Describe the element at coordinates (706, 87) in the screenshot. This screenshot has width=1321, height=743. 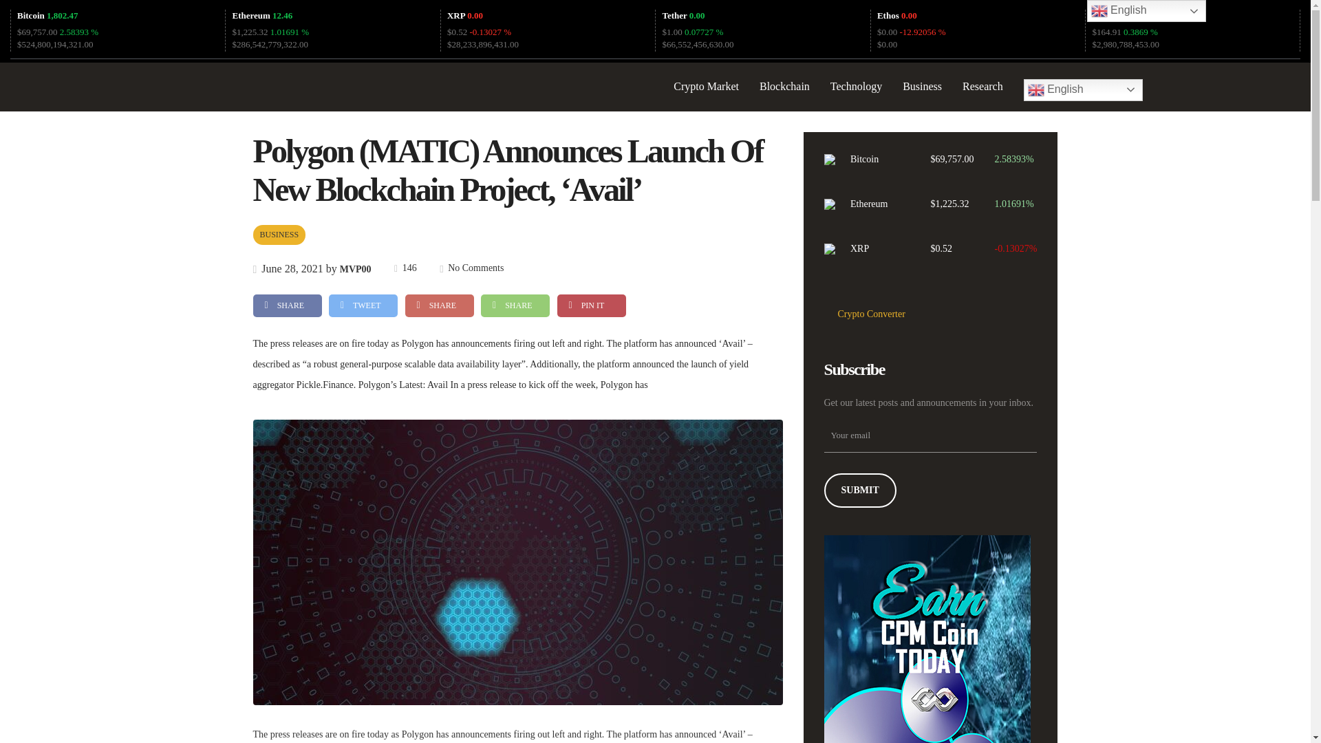
I see `Crypto Market` at that location.